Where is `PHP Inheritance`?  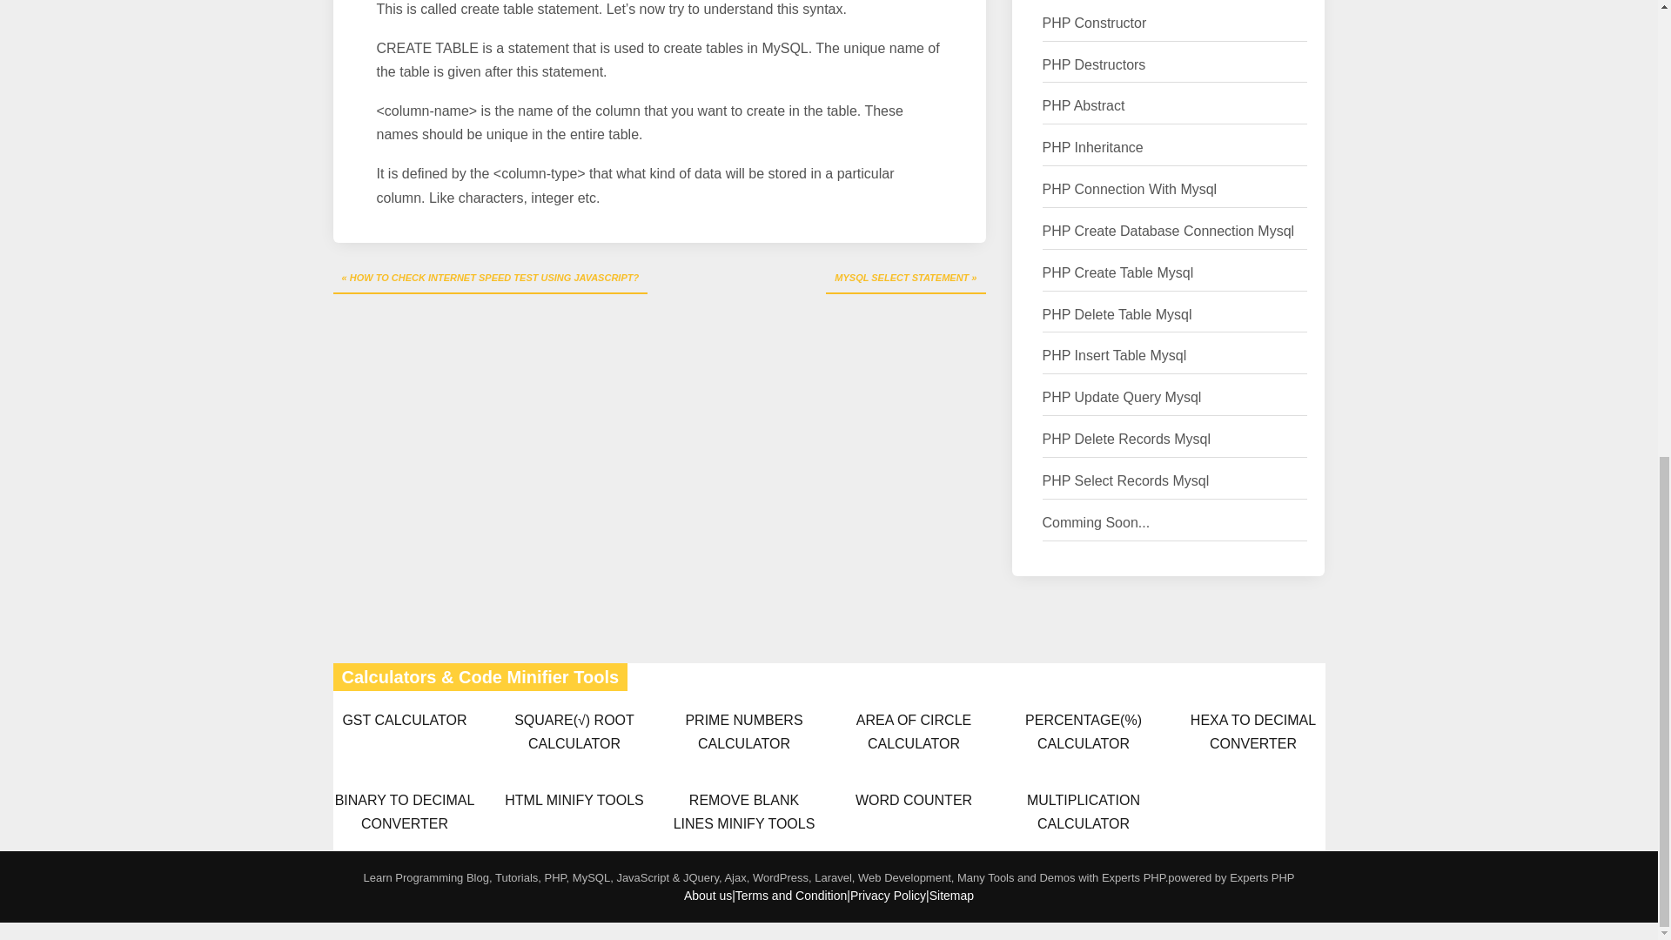
PHP Inheritance is located at coordinates (1093, 148).